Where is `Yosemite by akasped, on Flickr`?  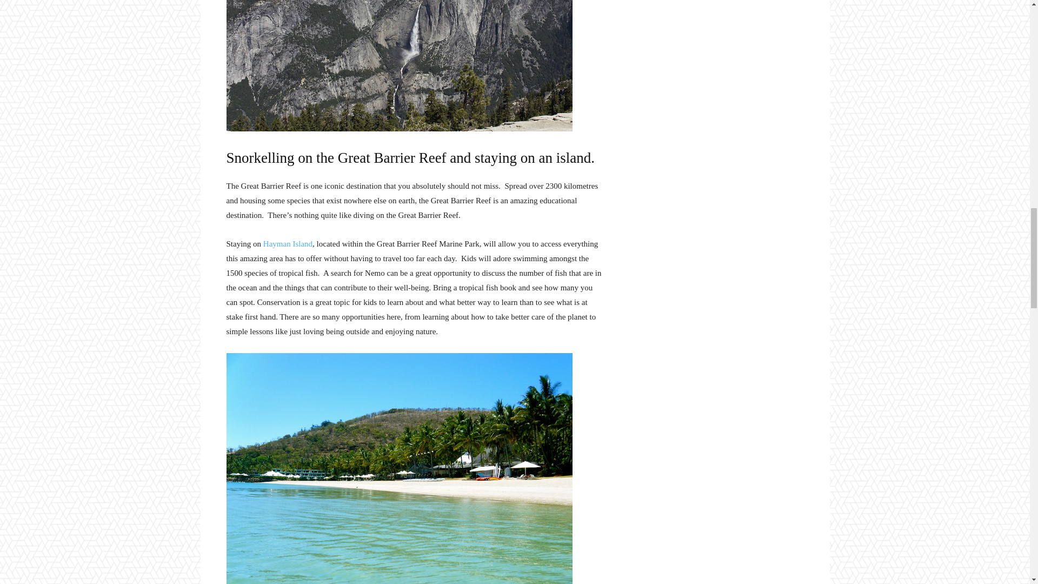 Yosemite by akasped, on Flickr is located at coordinates (414, 66).